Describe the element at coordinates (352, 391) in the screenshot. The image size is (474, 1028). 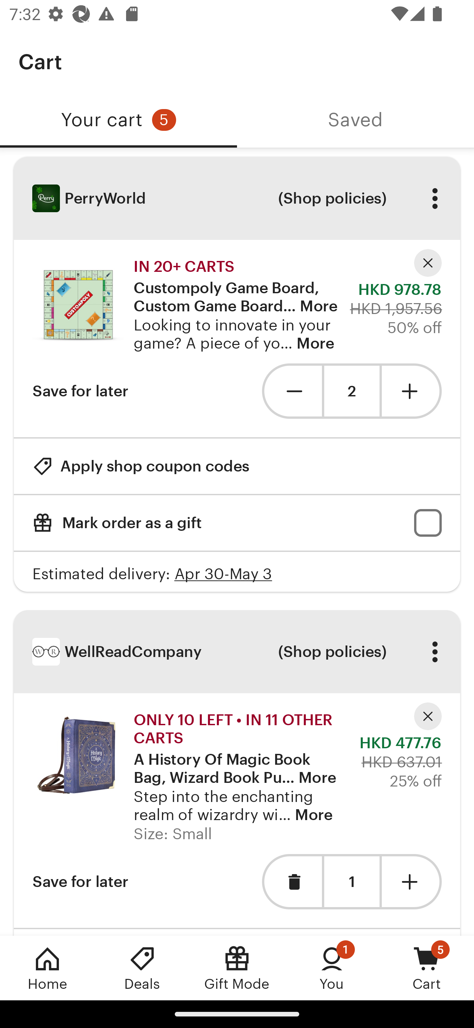
I see `2` at that location.